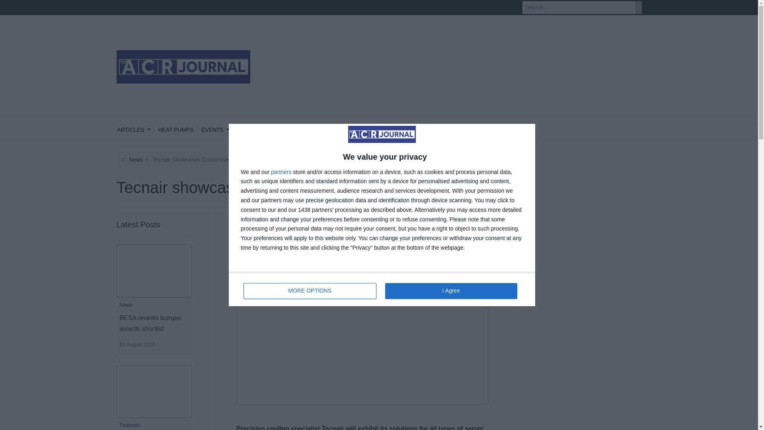 This screenshot has height=430, width=764. What do you see at coordinates (176, 131) in the screenshot?
I see `ADVERTISE` at bounding box center [176, 131].